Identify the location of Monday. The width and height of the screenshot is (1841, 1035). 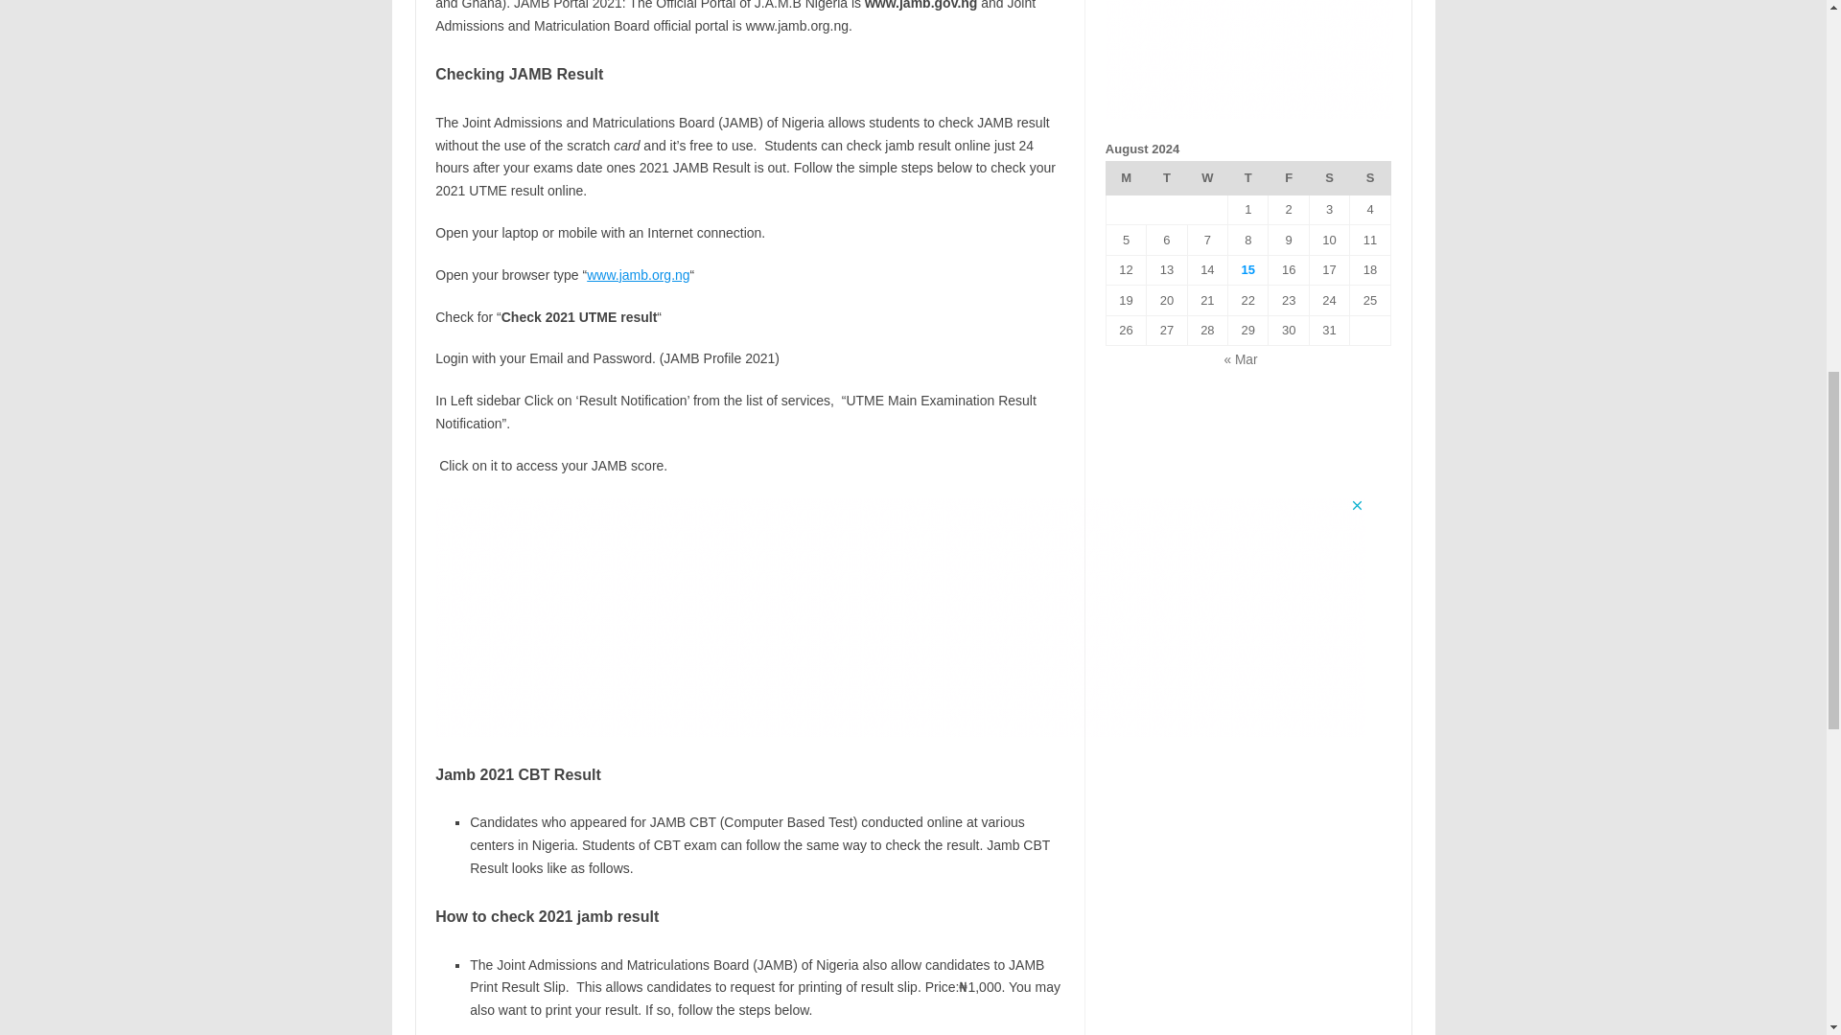
(1126, 178).